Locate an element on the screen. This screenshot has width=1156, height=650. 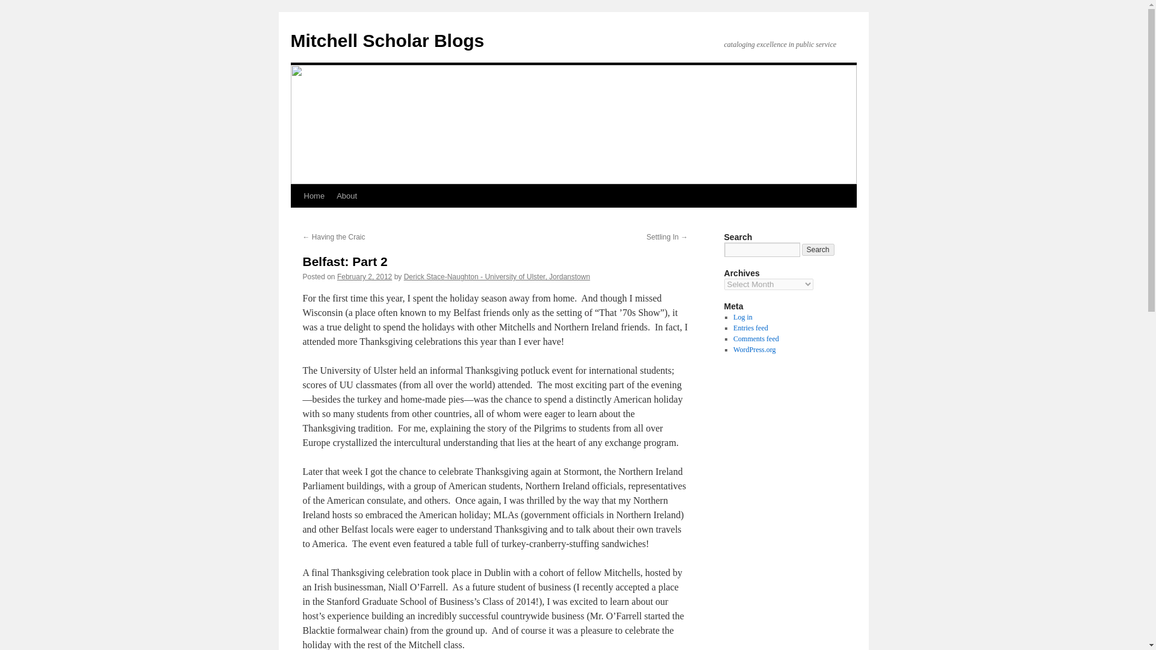
Entries feed is located at coordinates (750, 327).